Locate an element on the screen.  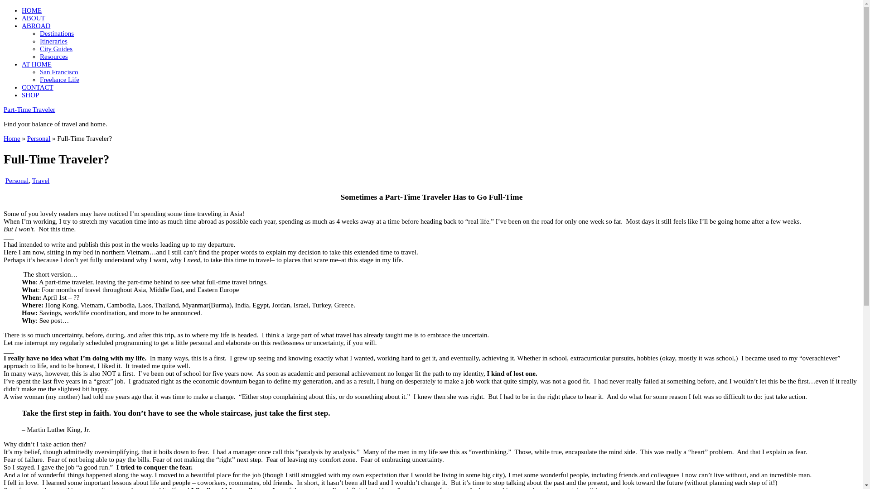
HOME is located at coordinates (32, 10).